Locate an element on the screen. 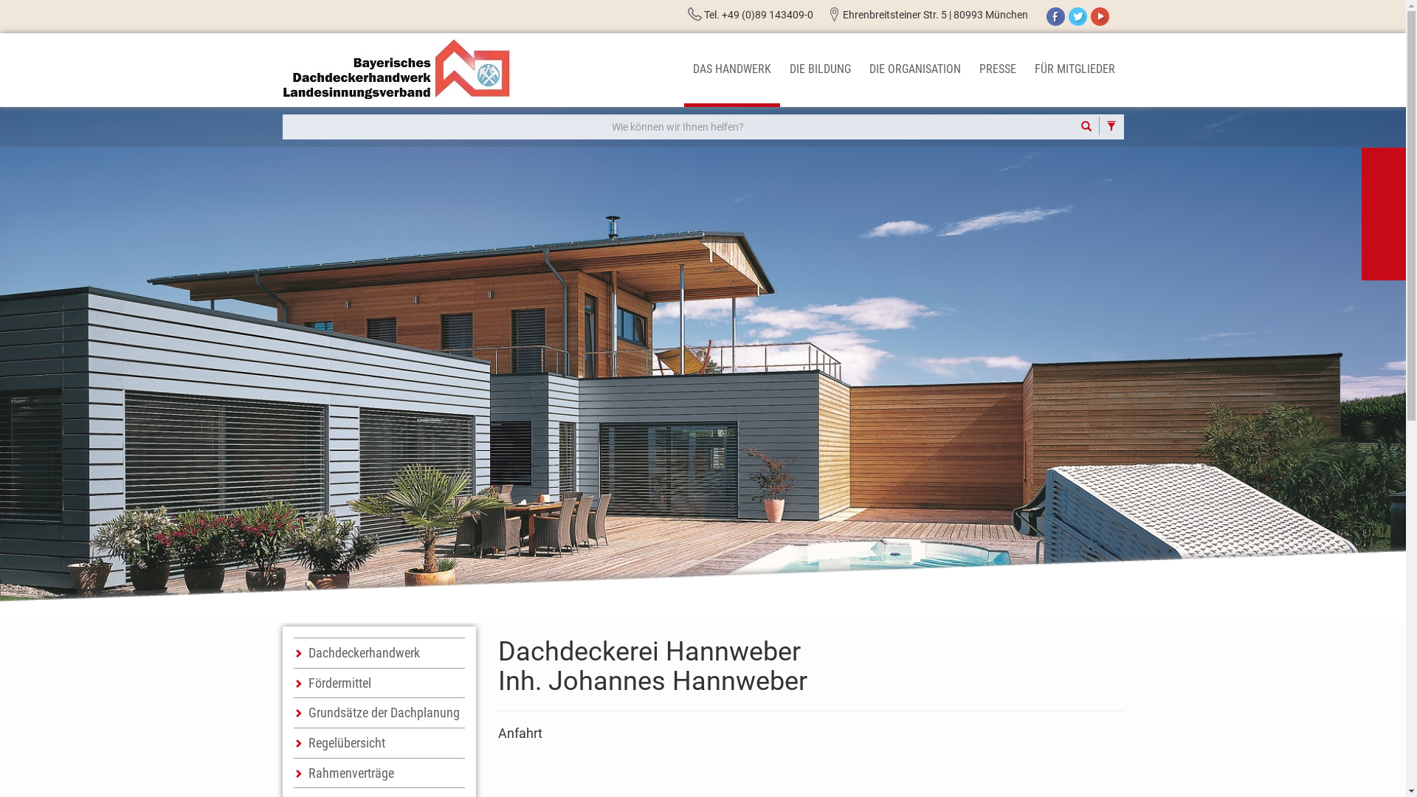 The width and height of the screenshot is (1417, 797). Twitter is located at coordinates (1078, 16).